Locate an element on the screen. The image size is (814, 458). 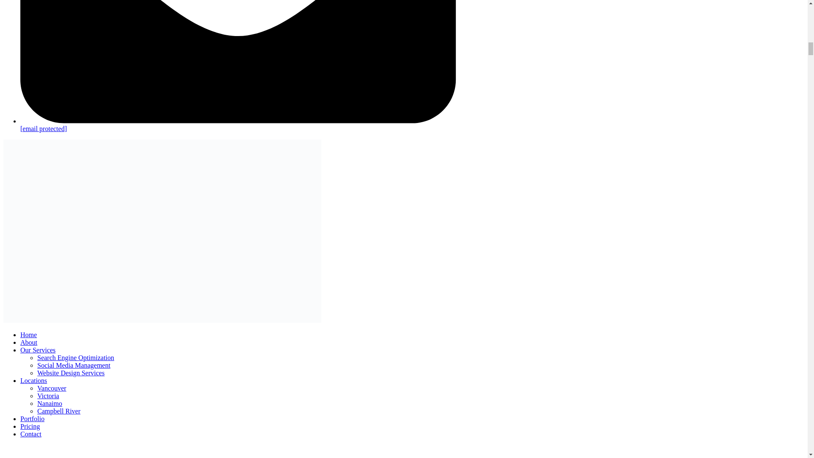
Social Media Management is located at coordinates (74, 366).